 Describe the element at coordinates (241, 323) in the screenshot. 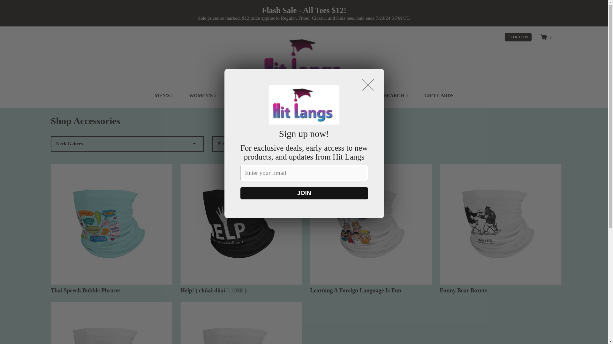

I see `Hello " Sawatdii " With Thai Script` at that location.